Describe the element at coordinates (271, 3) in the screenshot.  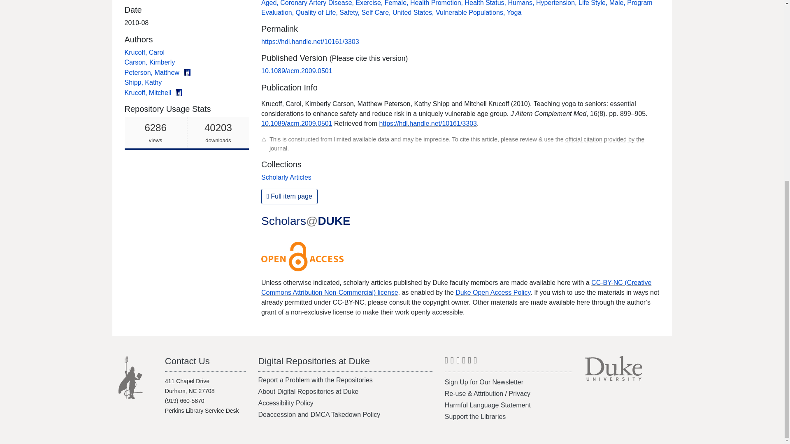
I see `Shipp, Kathy` at that location.